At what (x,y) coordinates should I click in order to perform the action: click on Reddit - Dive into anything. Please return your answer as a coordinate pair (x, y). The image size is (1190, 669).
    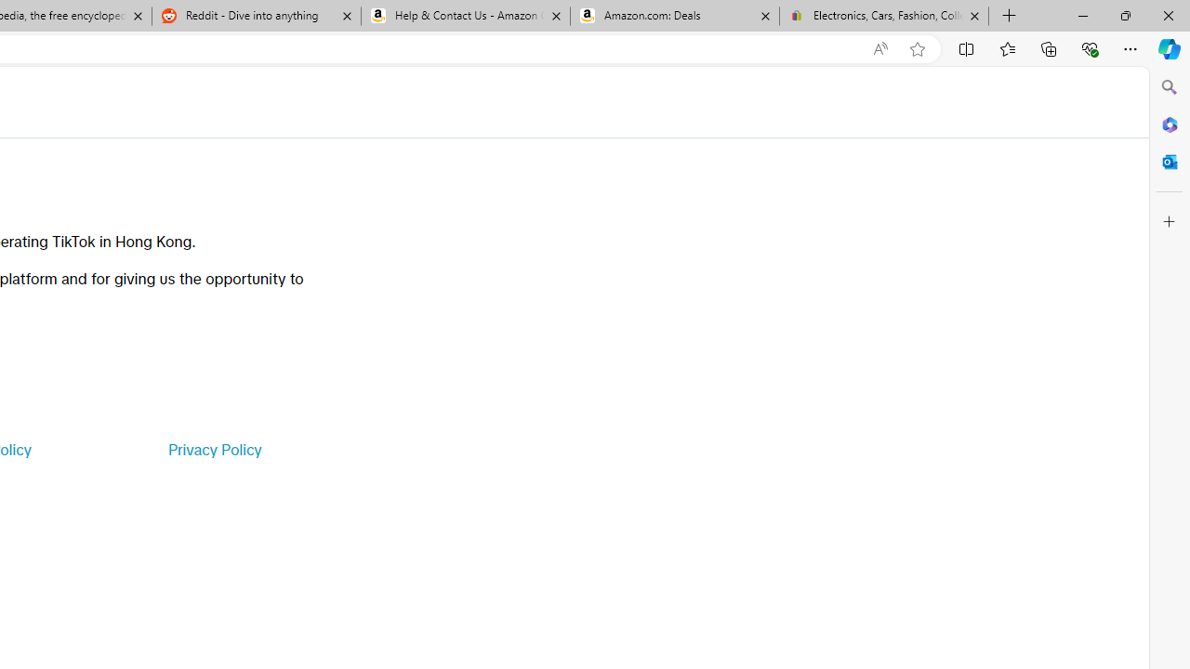
    Looking at the image, I should click on (256, 17).